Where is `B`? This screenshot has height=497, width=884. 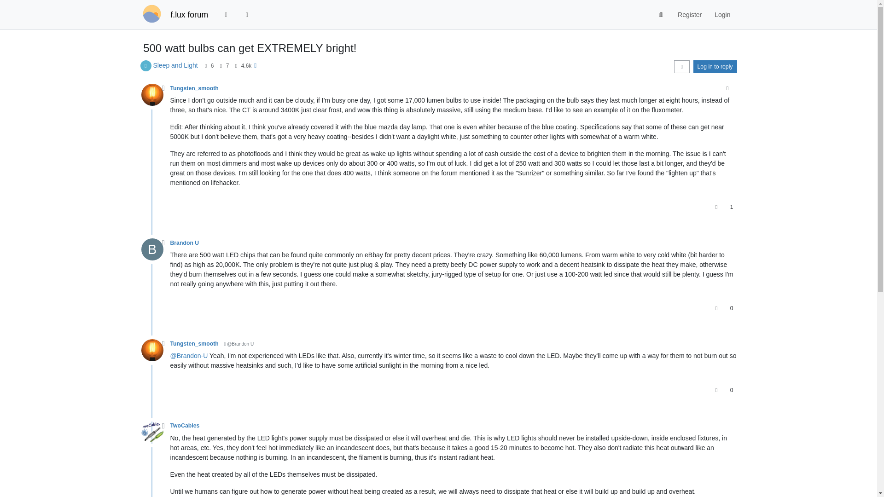 B is located at coordinates (155, 251).